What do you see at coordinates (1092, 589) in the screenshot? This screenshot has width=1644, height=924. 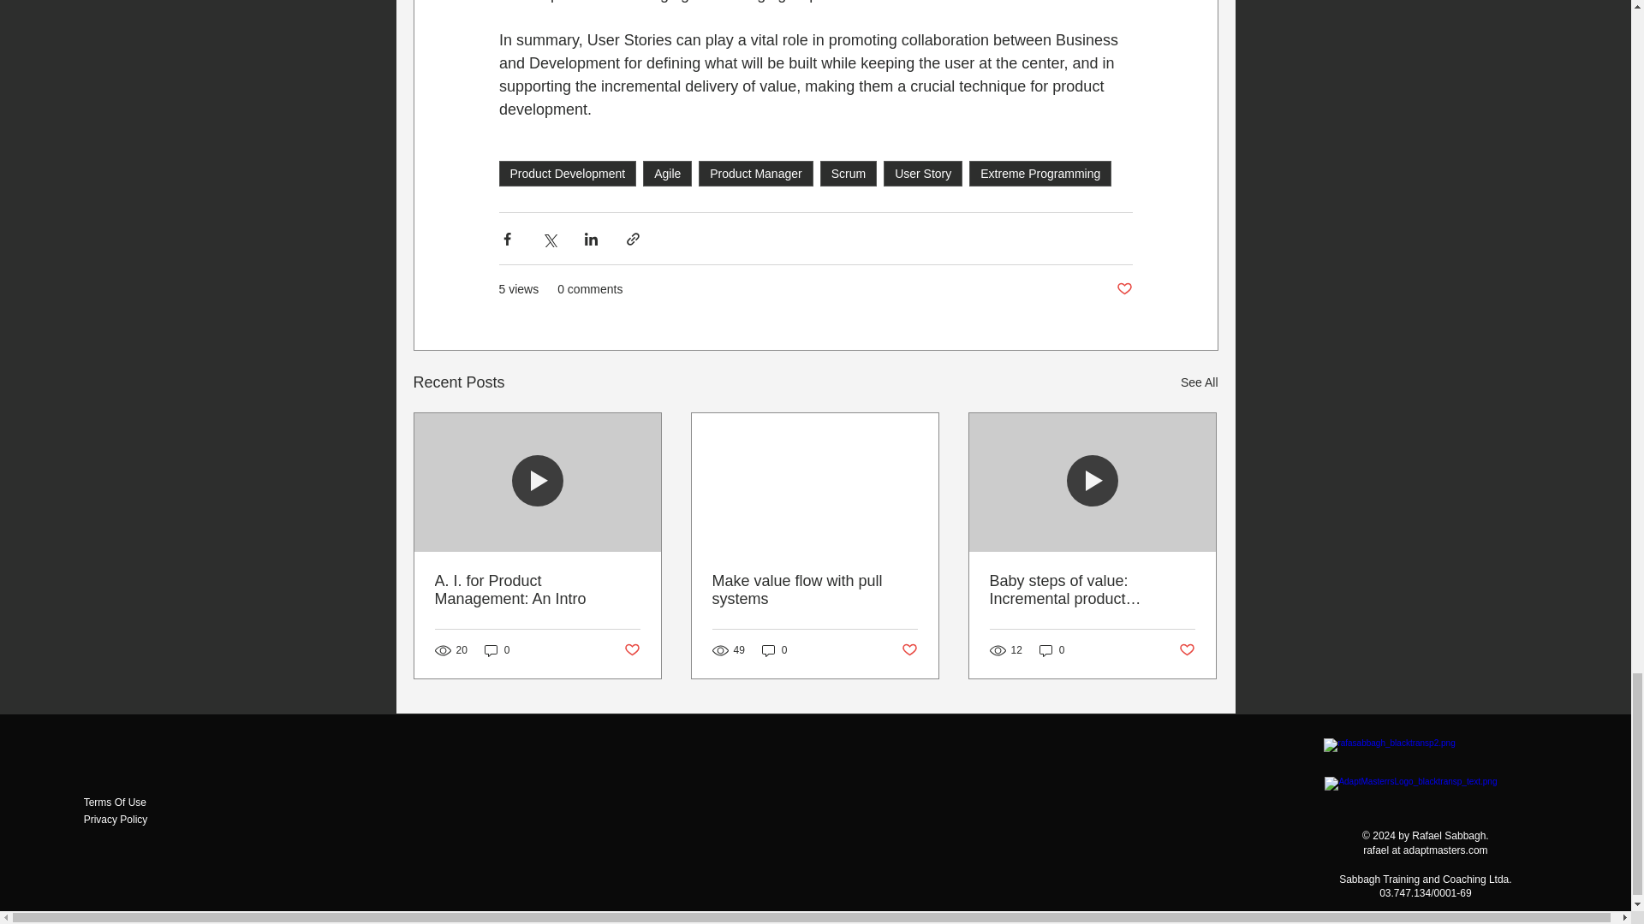 I see `Baby steps of value: Incremental product development` at bounding box center [1092, 589].